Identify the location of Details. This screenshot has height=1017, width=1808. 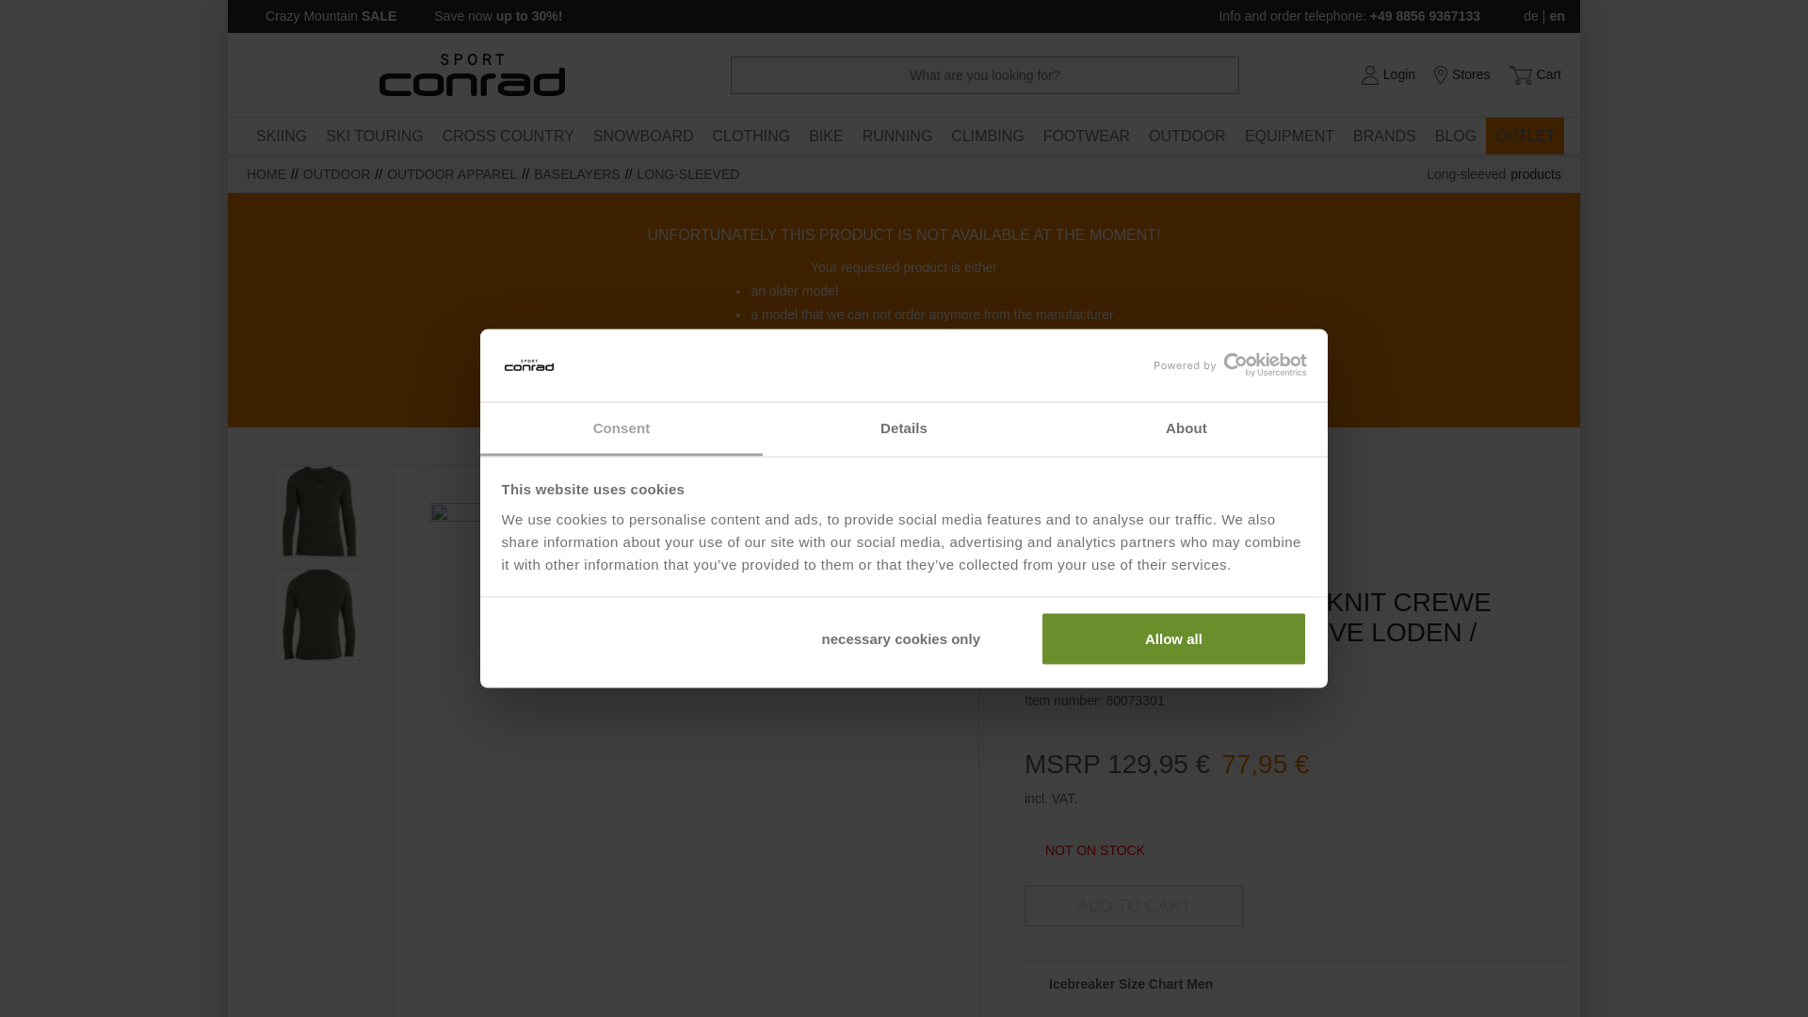
(904, 428).